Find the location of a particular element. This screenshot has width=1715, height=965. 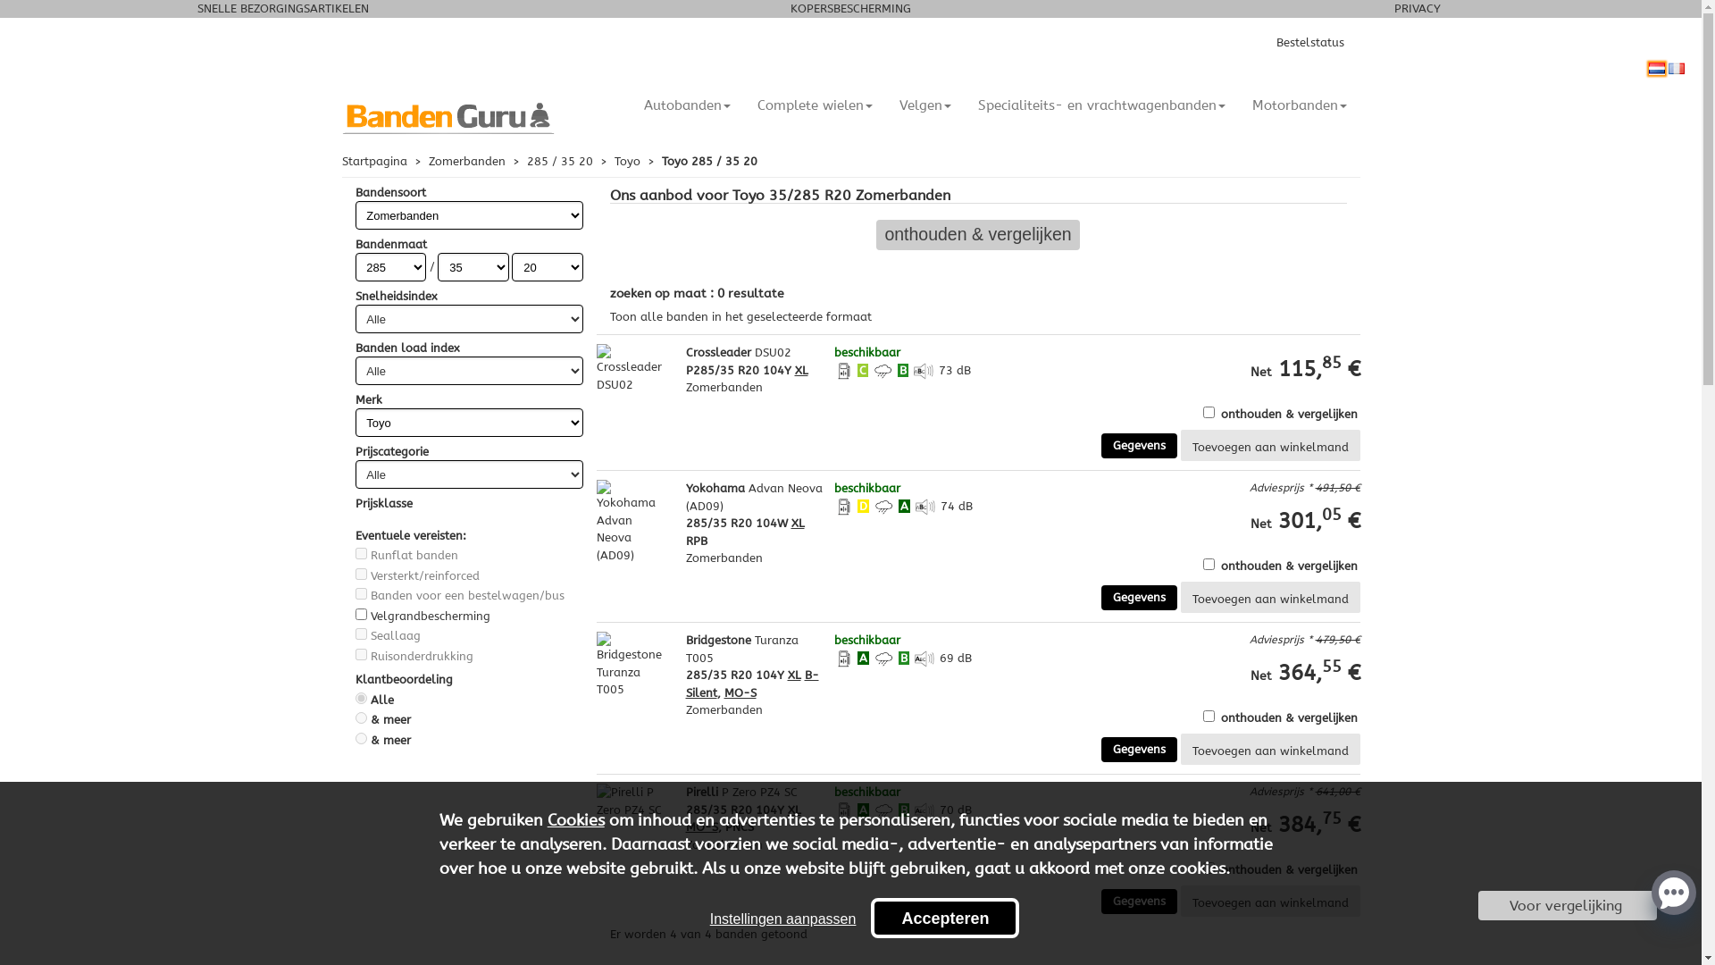

Toevoegen aan winkelmand is located at coordinates (1270, 597).